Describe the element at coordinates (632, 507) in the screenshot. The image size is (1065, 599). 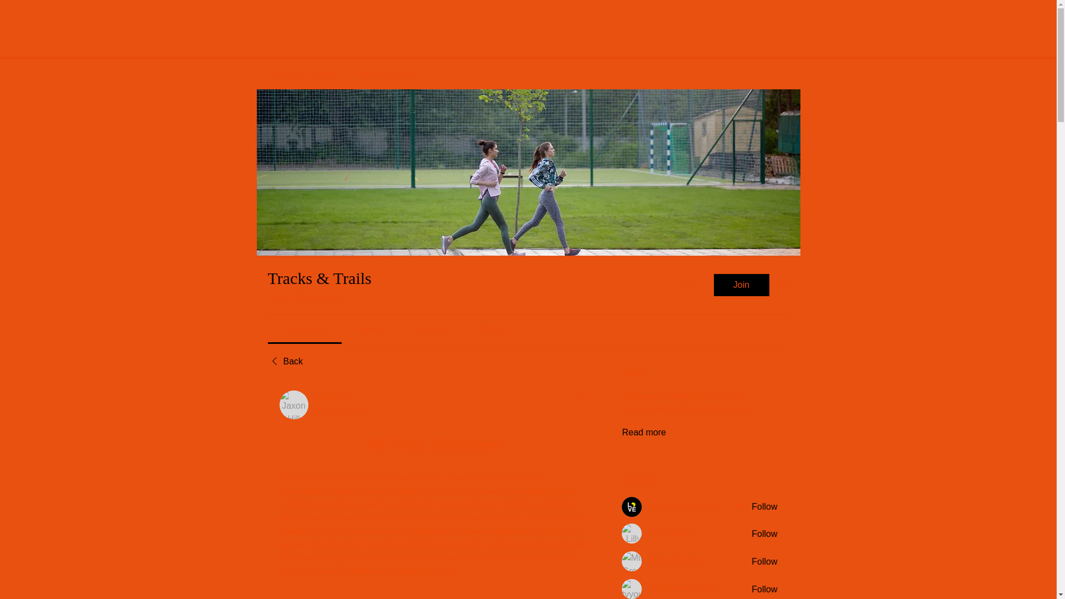
I see `Nathan Smith Ministries` at that location.